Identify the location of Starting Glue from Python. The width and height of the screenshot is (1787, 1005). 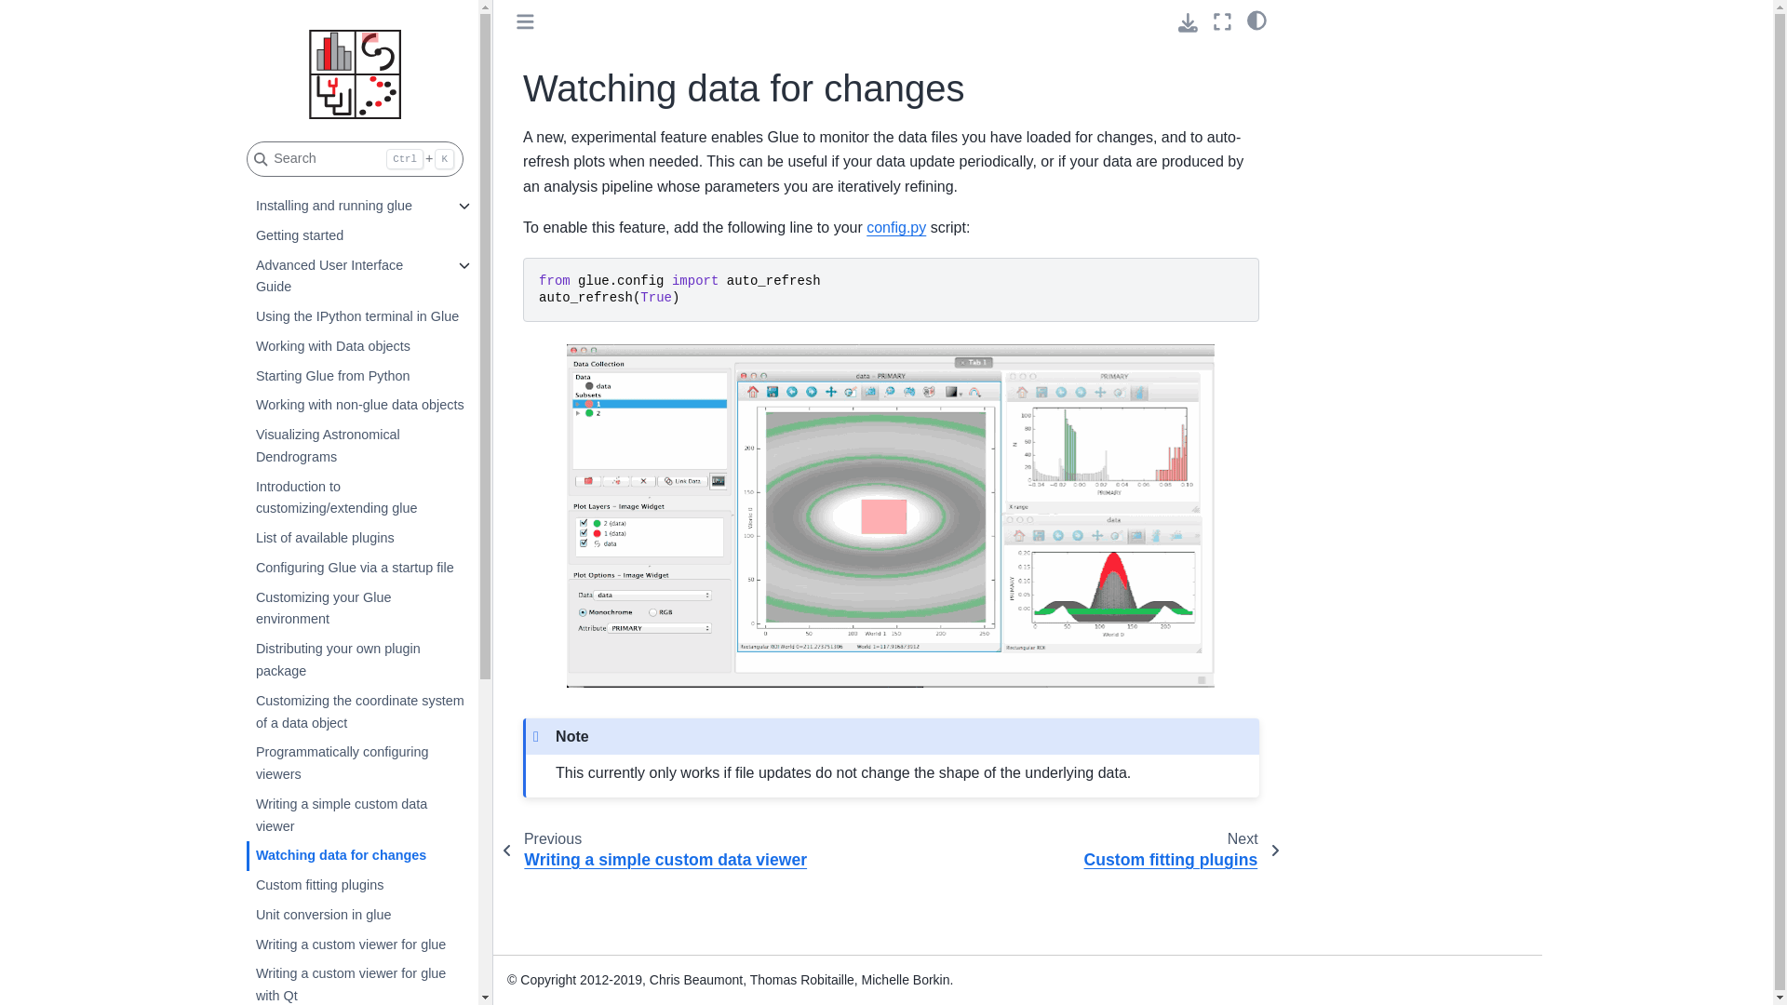
(360, 376).